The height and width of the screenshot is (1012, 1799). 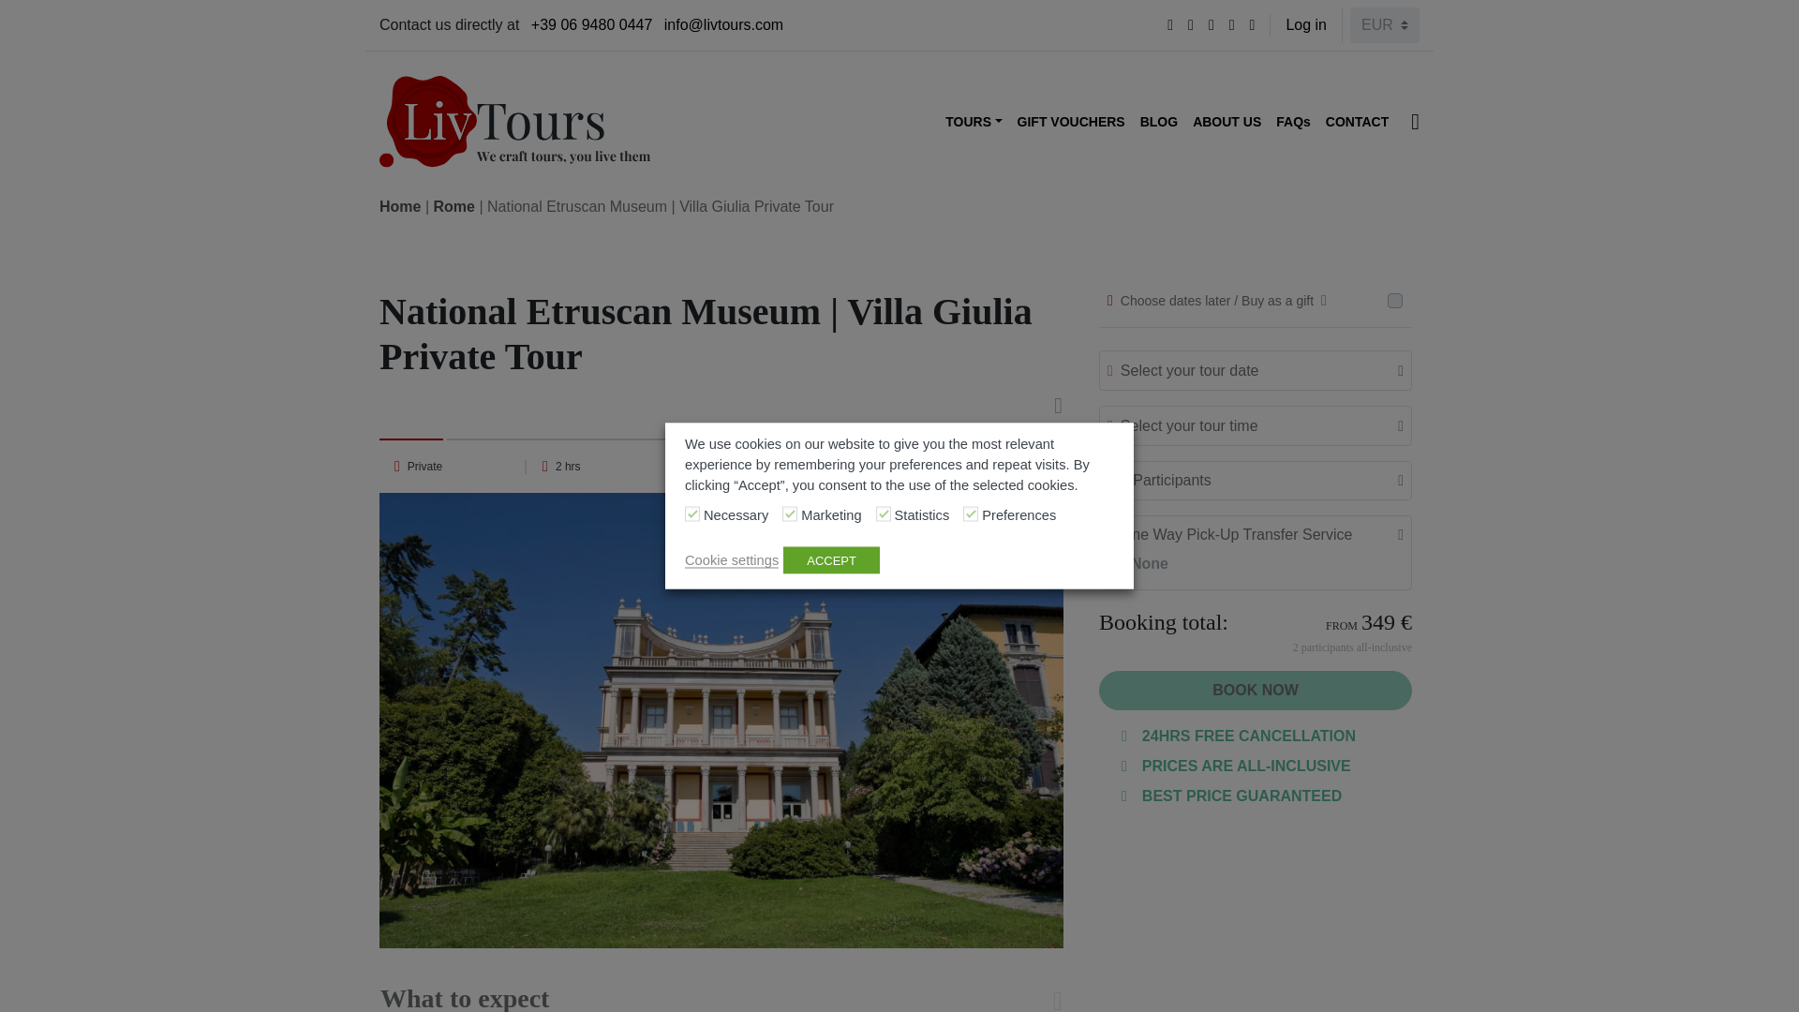 I want to click on on, so click(x=883, y=514).